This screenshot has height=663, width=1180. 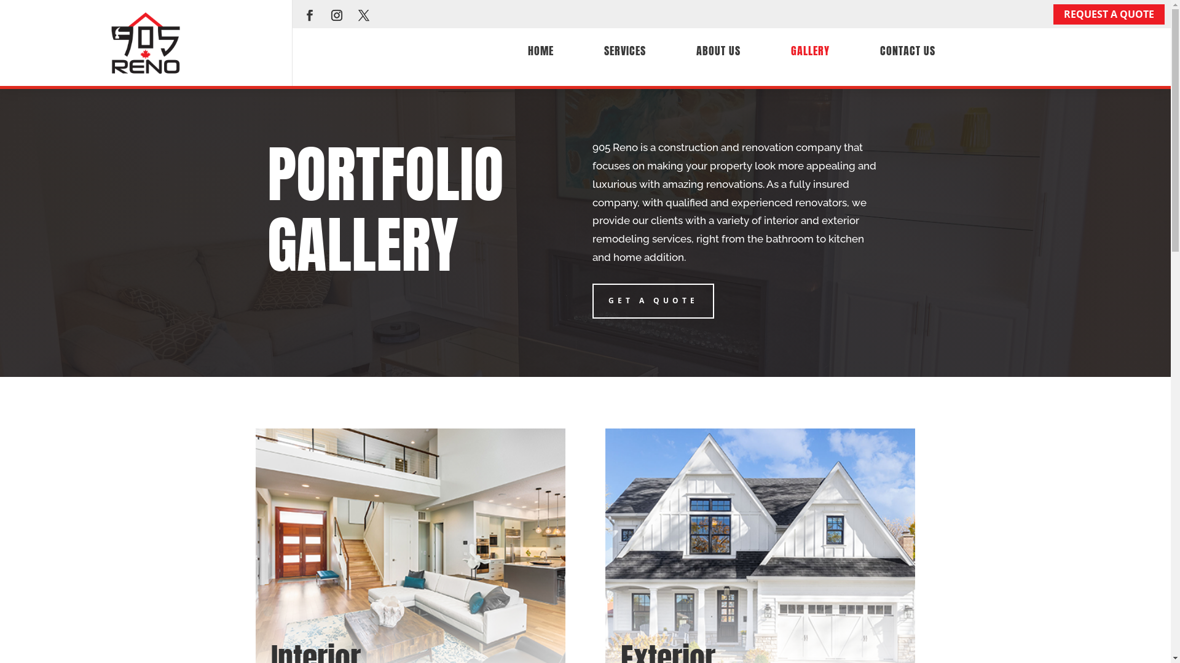 What do you see at coordinates (541, 47) in the screenshot?
I see `HOME` at bounding box center [541, 47].